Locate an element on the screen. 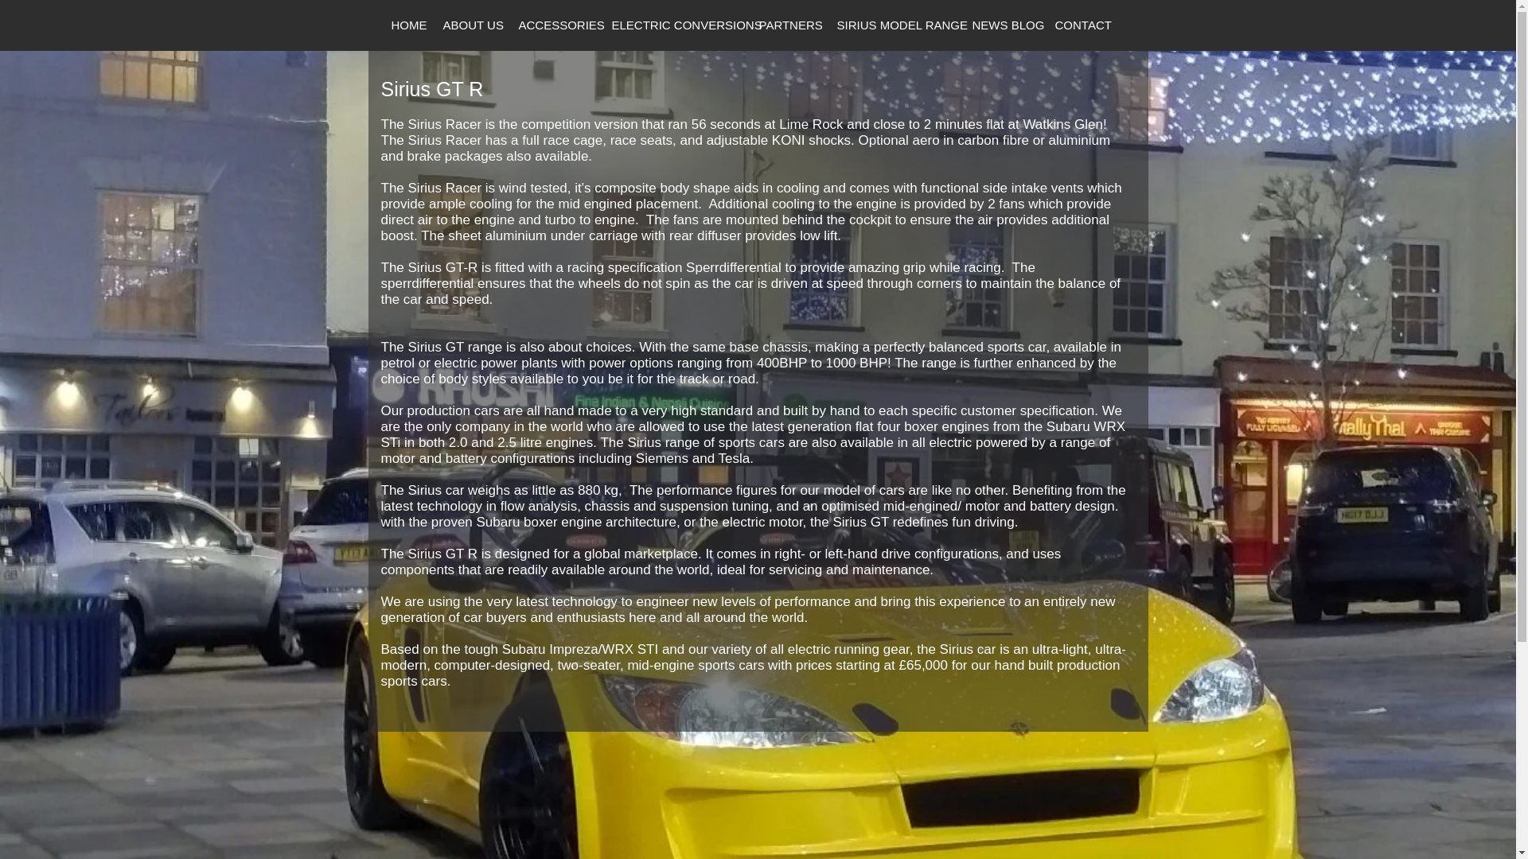  HOME is located at coordinates (406, 25).